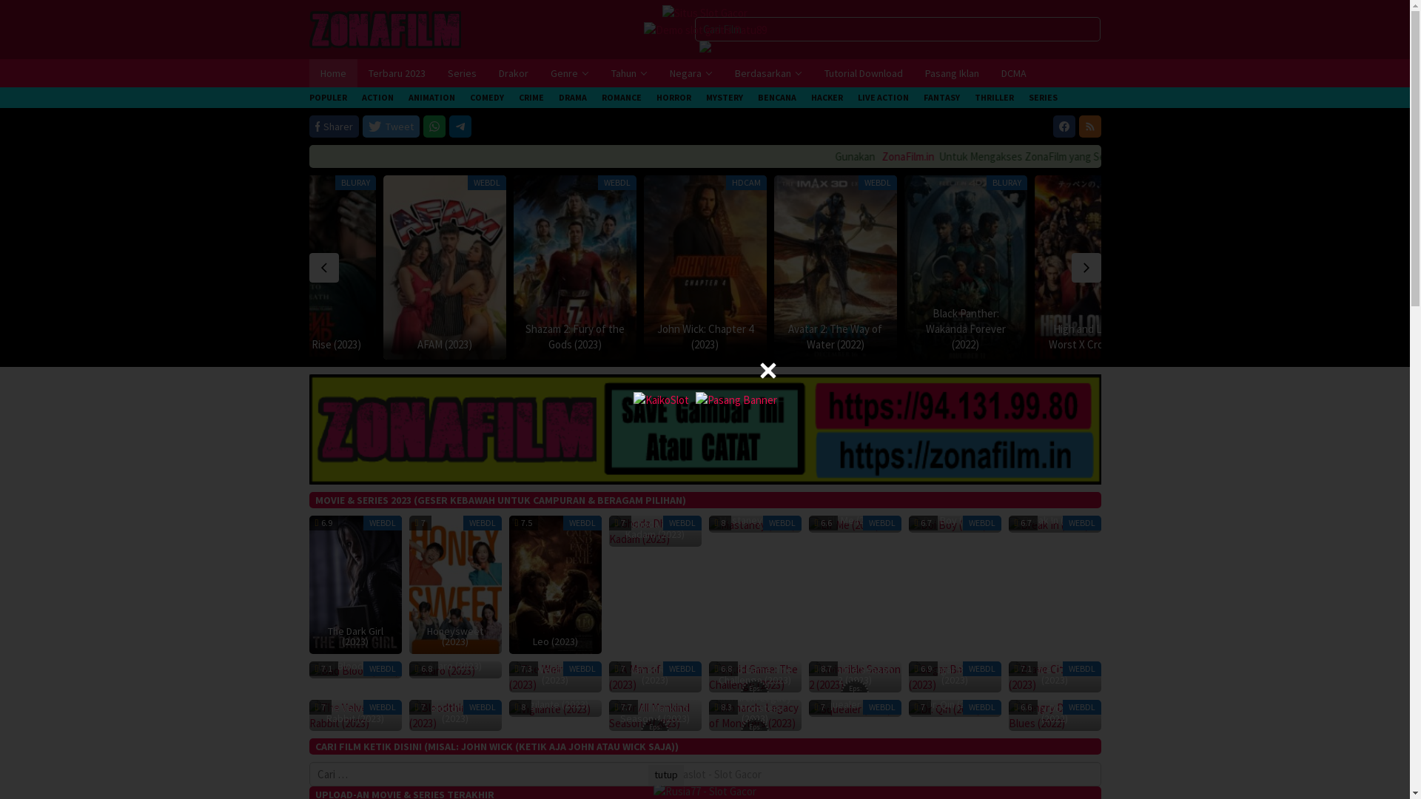  I want to click on WEBDL, so click(702, 183).